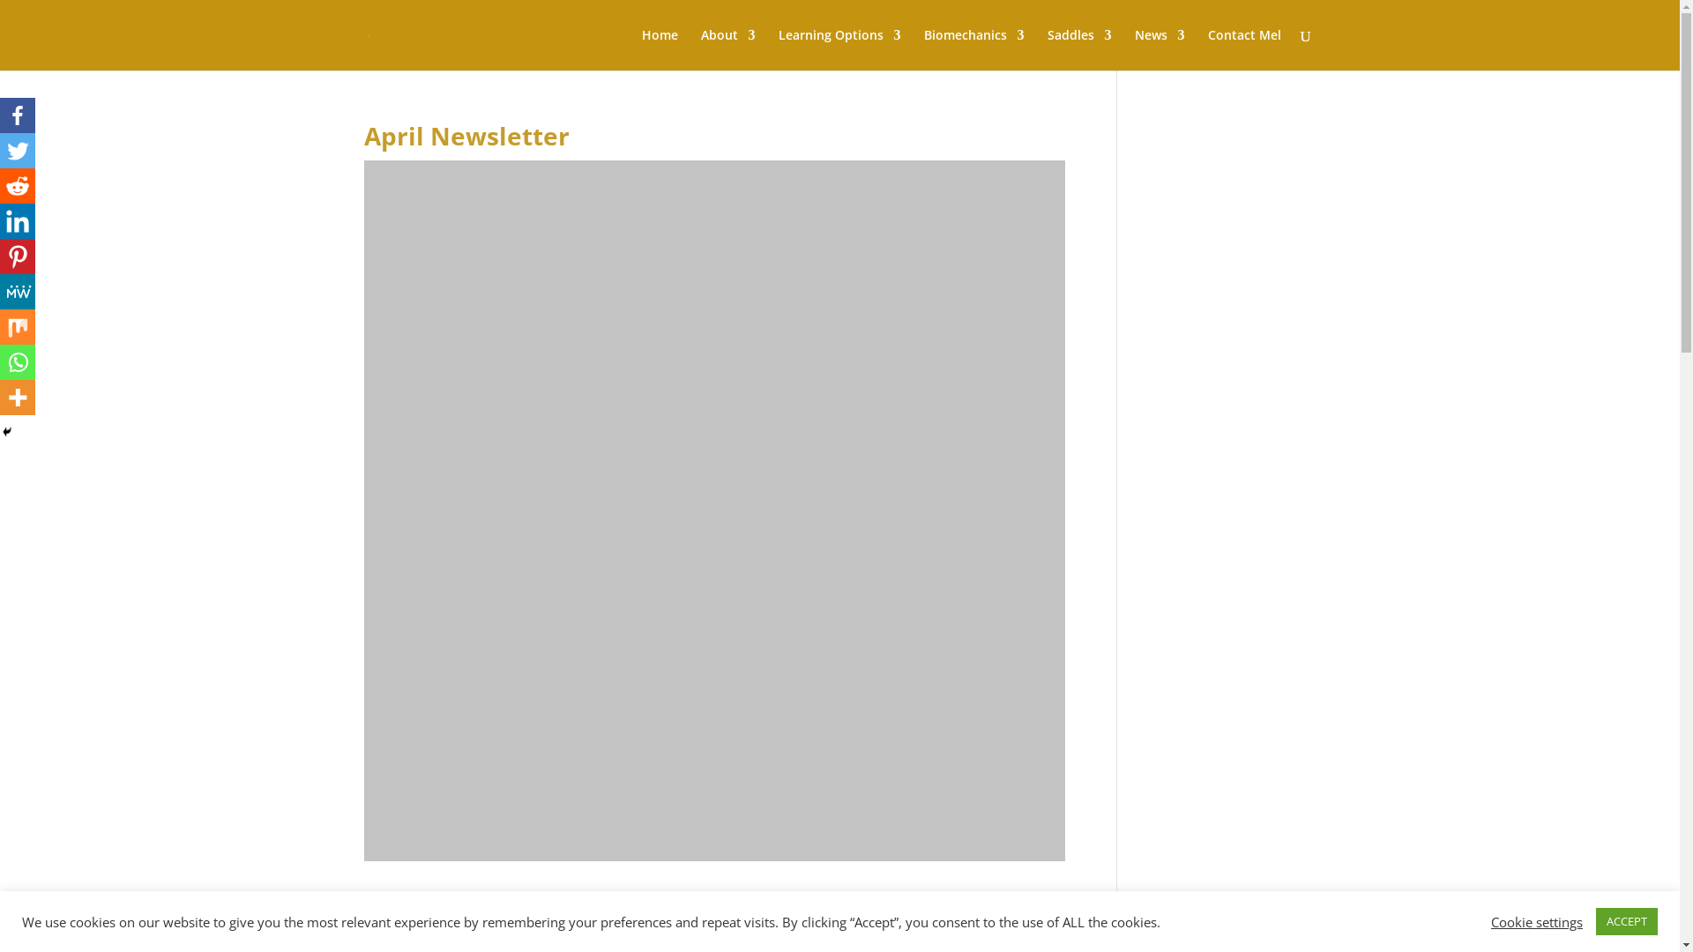 Image resolution: width=1693 pixels, height=952 pixels. What do you see at coordinates (1537, 921) in the screenshot?
I see `Cookie settings` at bounding box center [1537, 921].